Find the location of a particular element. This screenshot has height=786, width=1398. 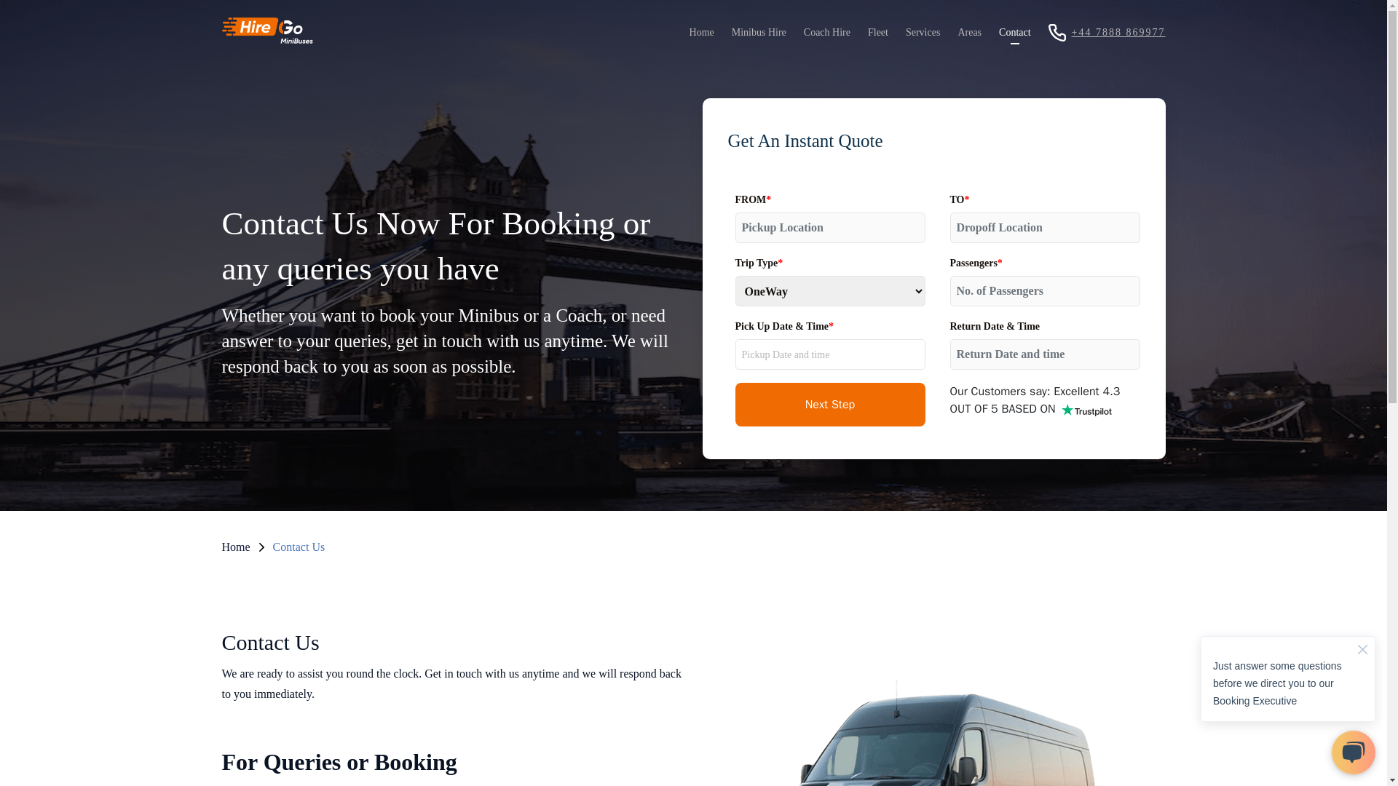

Areas is located at coordinates (969, 32).